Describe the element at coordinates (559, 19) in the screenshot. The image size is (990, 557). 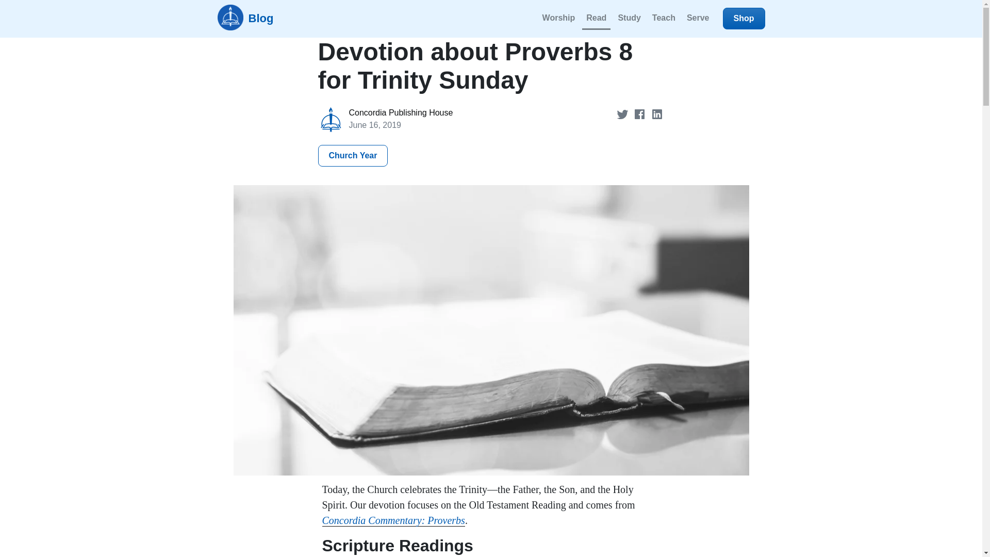
I see `Worship` at that location.